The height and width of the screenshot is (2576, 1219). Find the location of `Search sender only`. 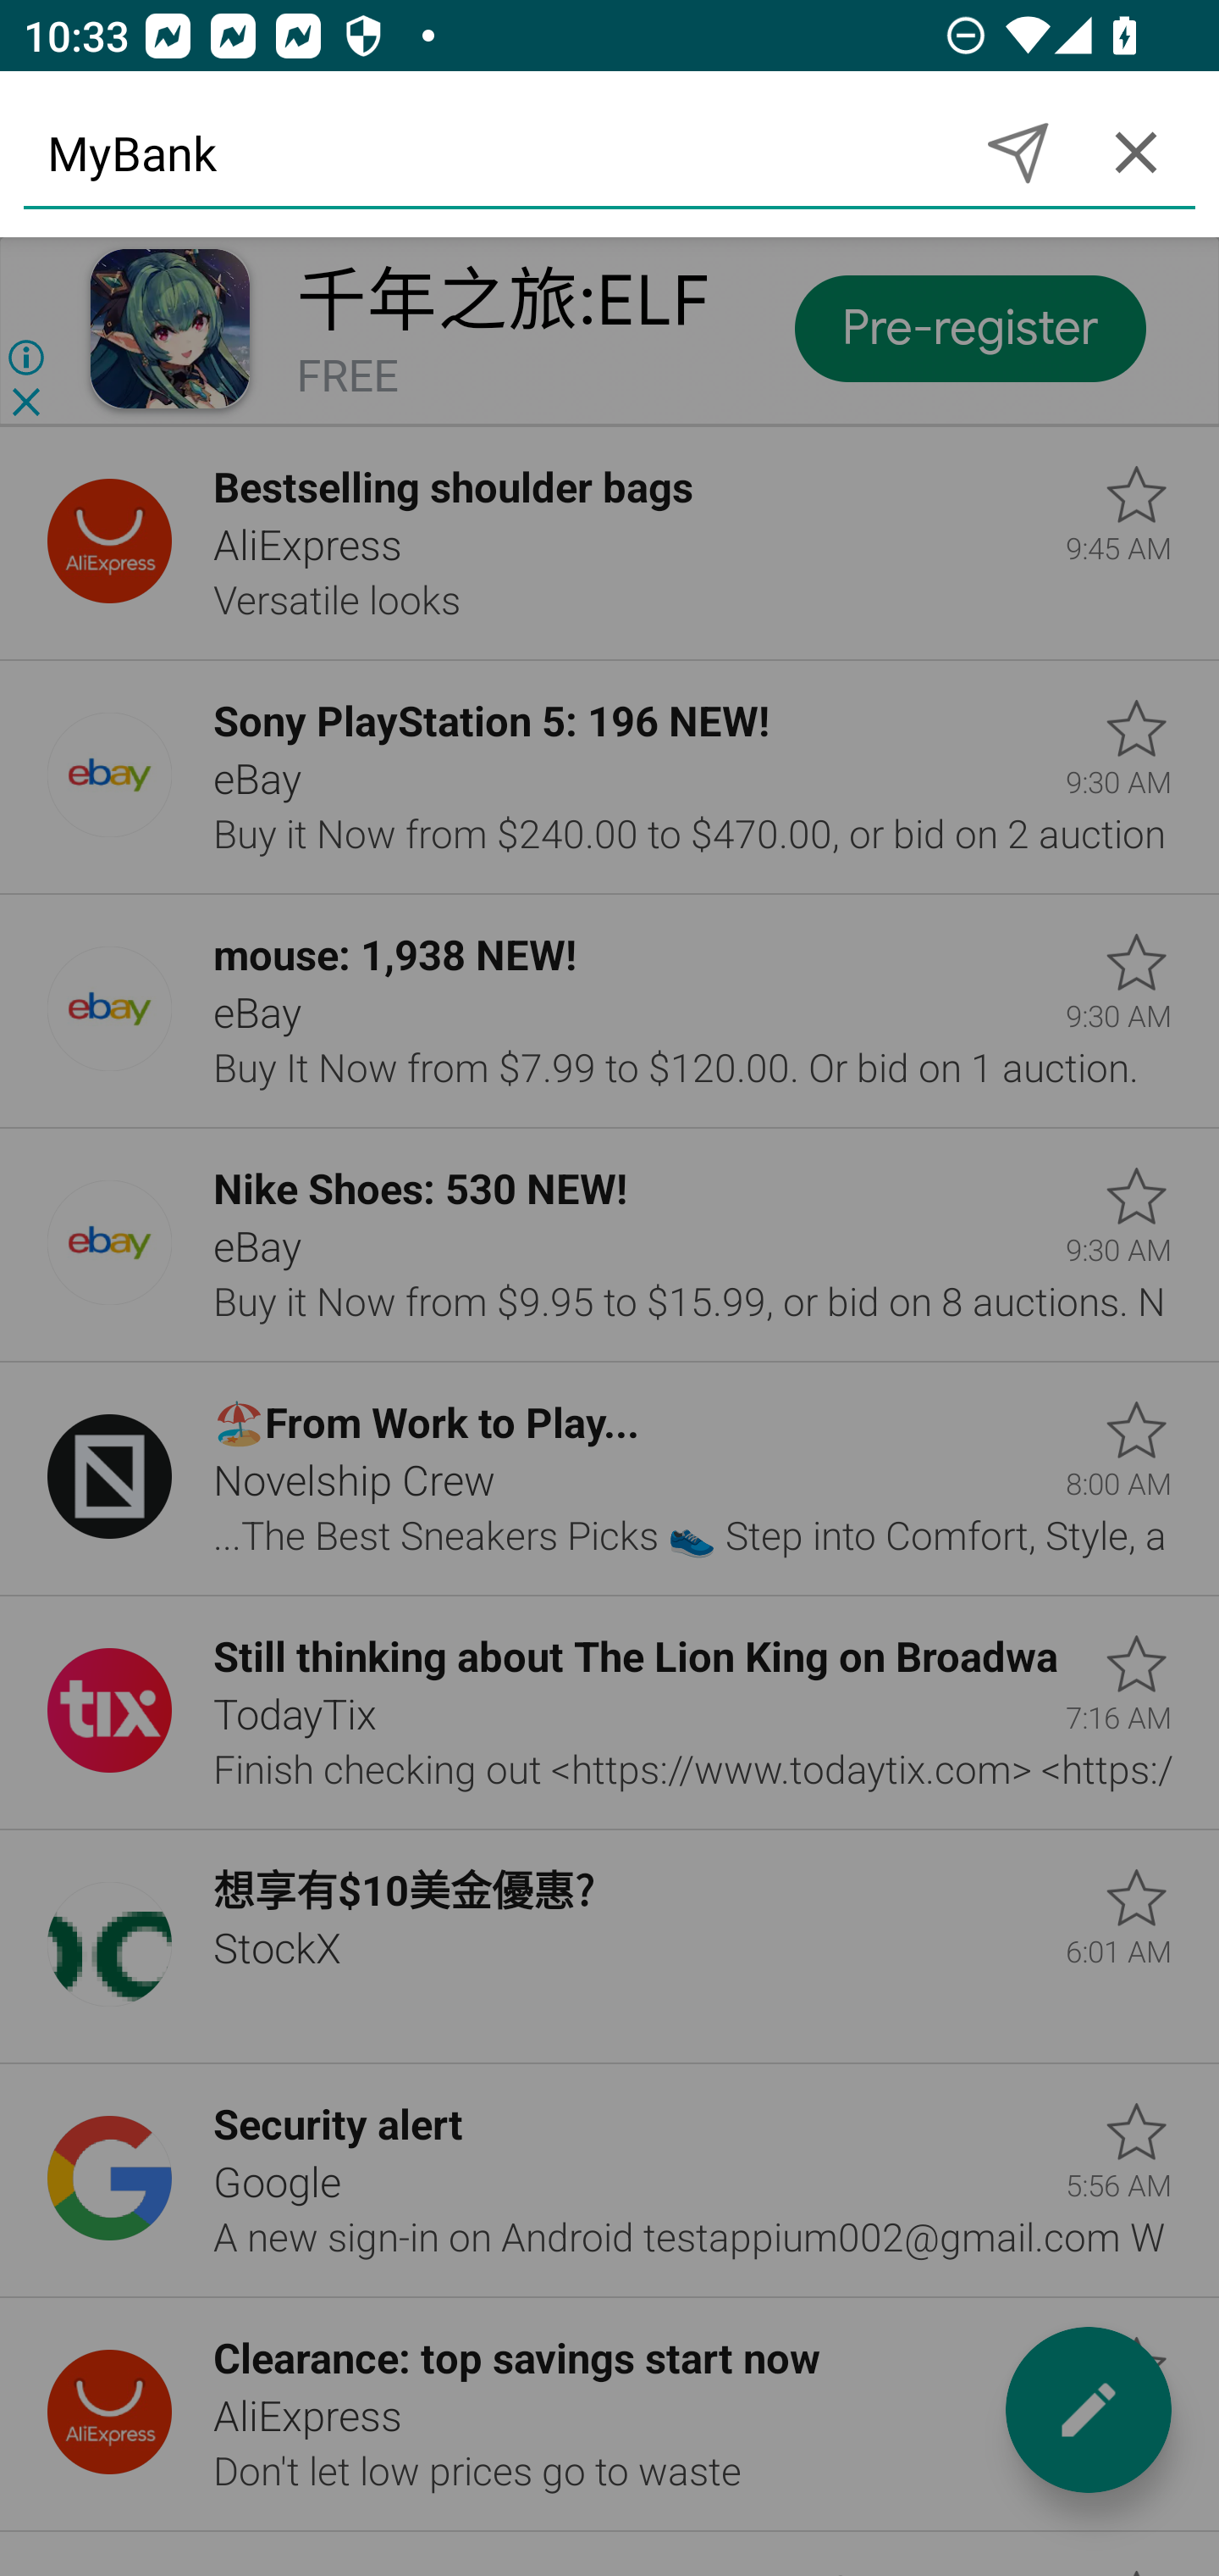

Search sender only is located at coordinates (1017, 152).